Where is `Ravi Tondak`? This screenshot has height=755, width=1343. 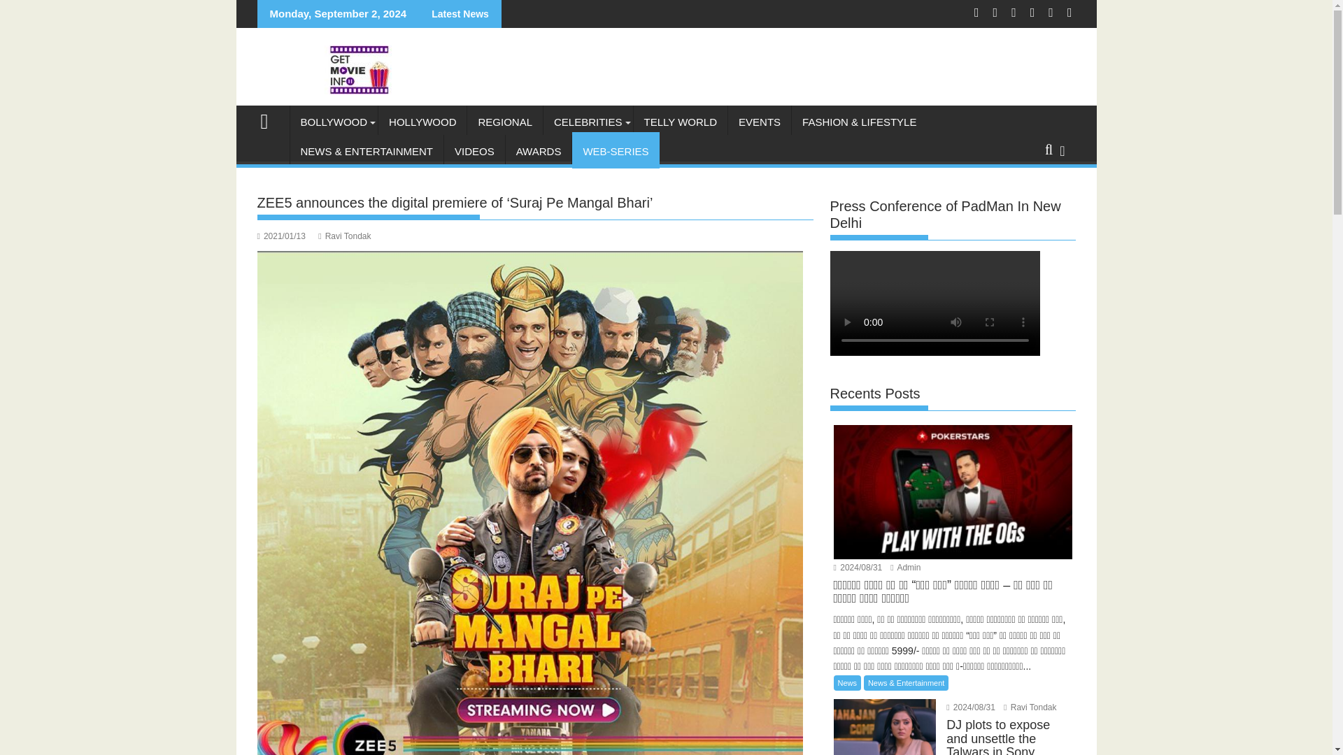
Ravi Tondak is located at coordinates (1030, 707).